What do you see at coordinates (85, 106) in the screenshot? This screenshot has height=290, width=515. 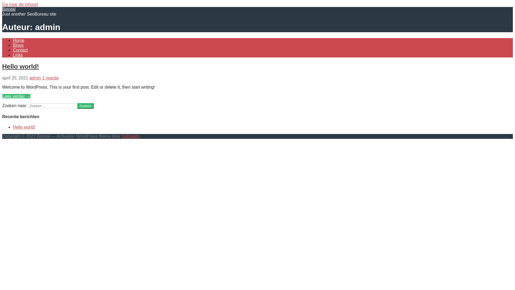 I see `Zoeken` at bounding box center [85, 106].